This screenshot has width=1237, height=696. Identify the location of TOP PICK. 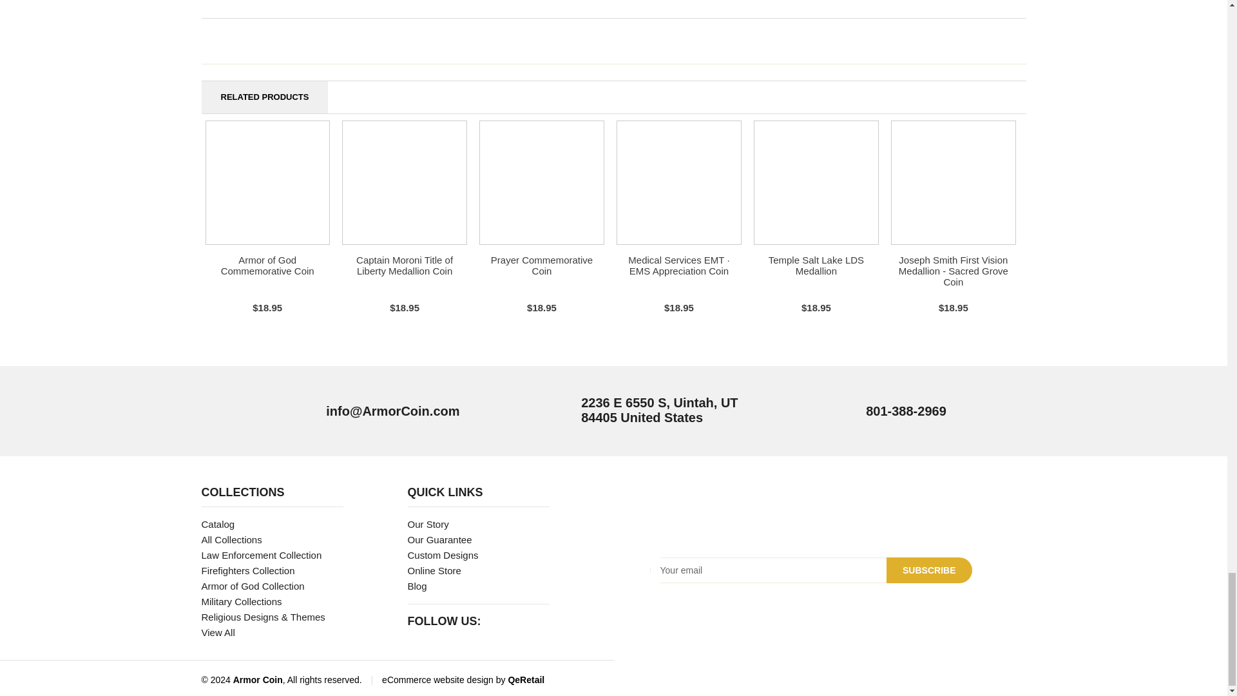
(267, 182).